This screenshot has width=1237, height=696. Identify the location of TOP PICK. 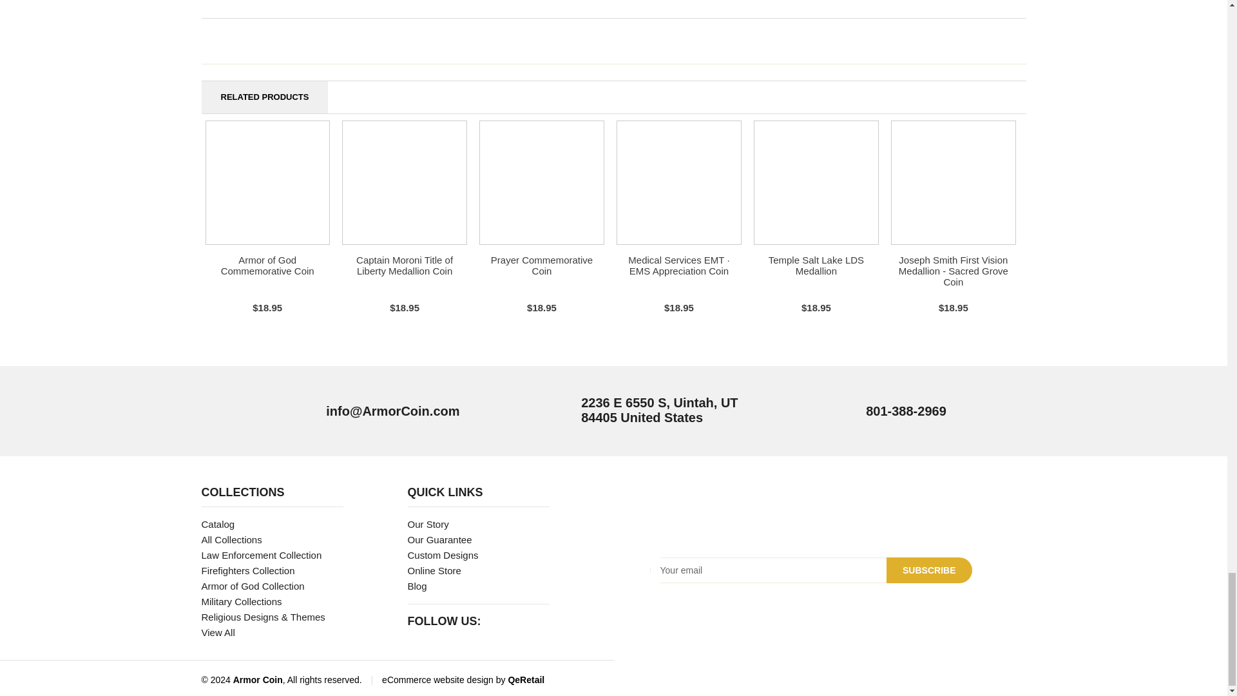
(267, 182).